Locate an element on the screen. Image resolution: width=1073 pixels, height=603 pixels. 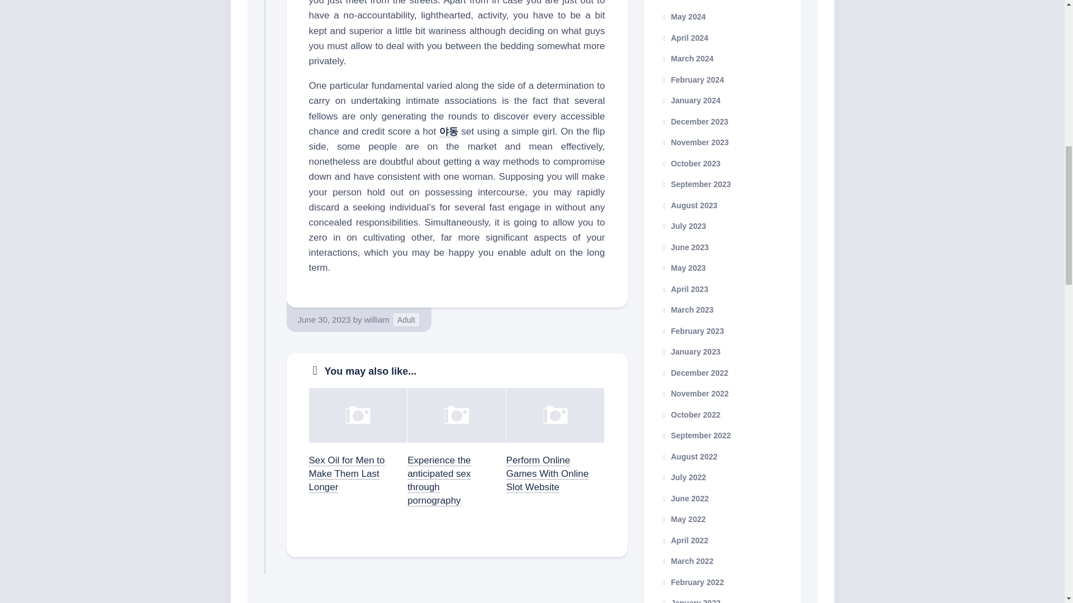
February 2024 is located at coordinates (692, 79).